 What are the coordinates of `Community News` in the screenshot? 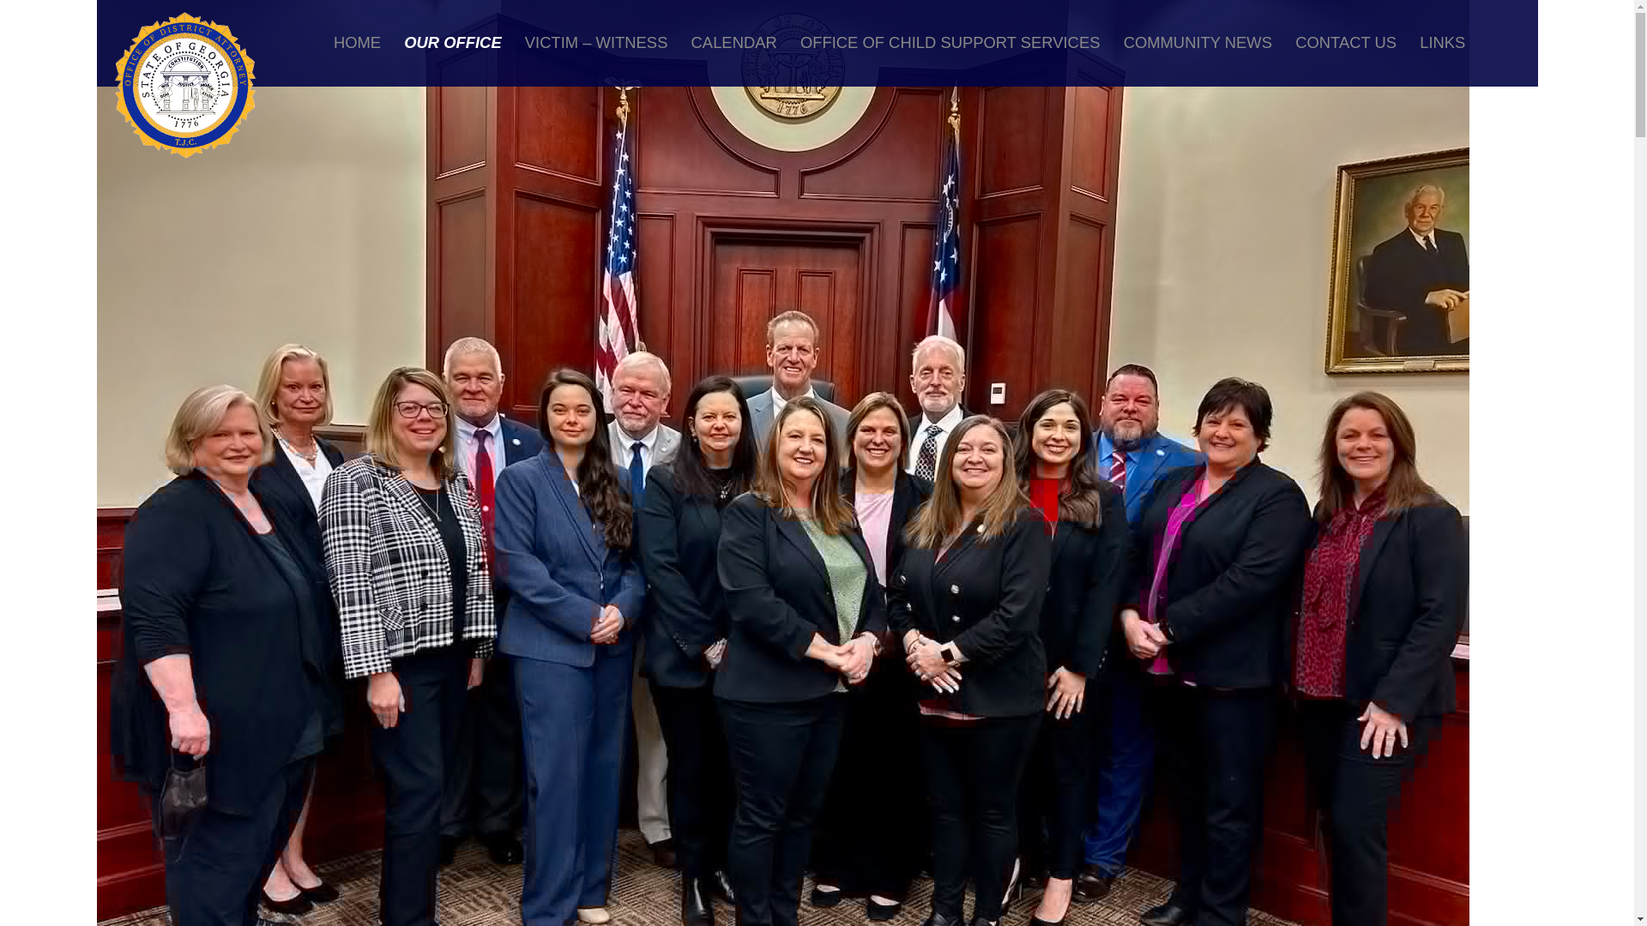 It's located at (1198, 43).